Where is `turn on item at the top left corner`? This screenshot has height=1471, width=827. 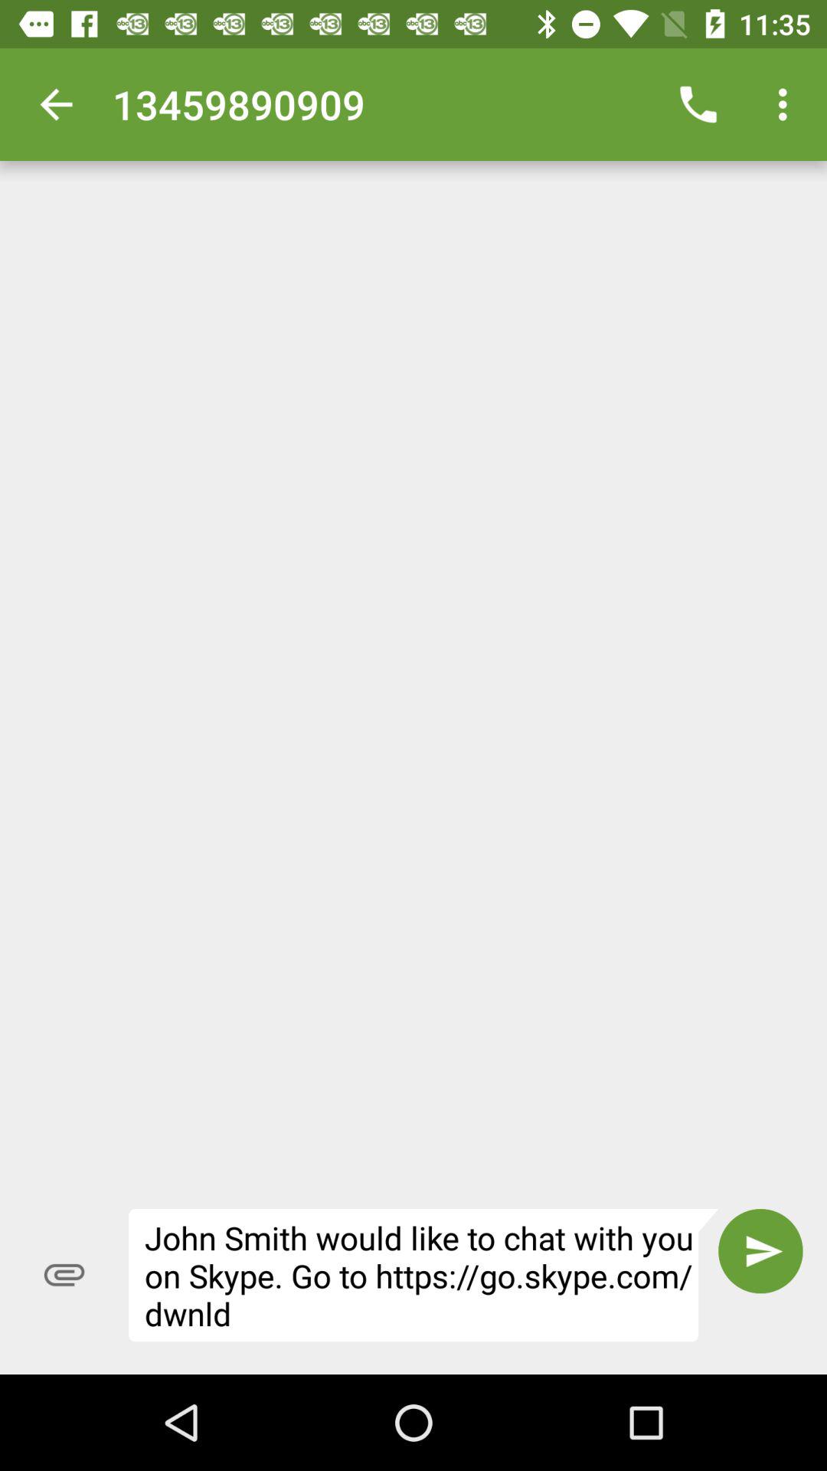
turn on item at the top left corner is located at coordinates (56, 104).